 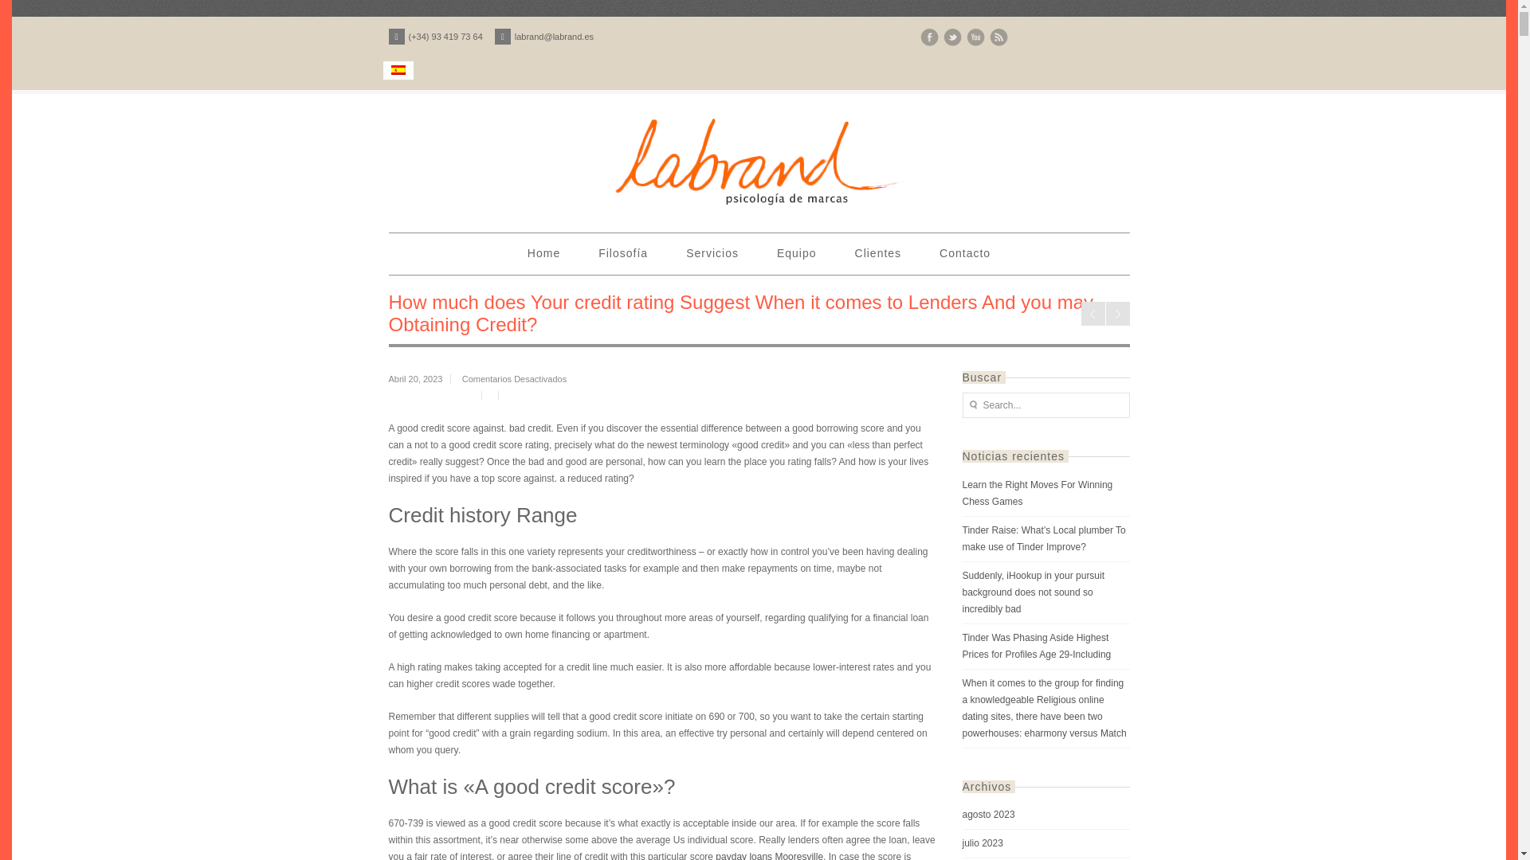 I want to click on Search..., so click(x=1045, y=405).